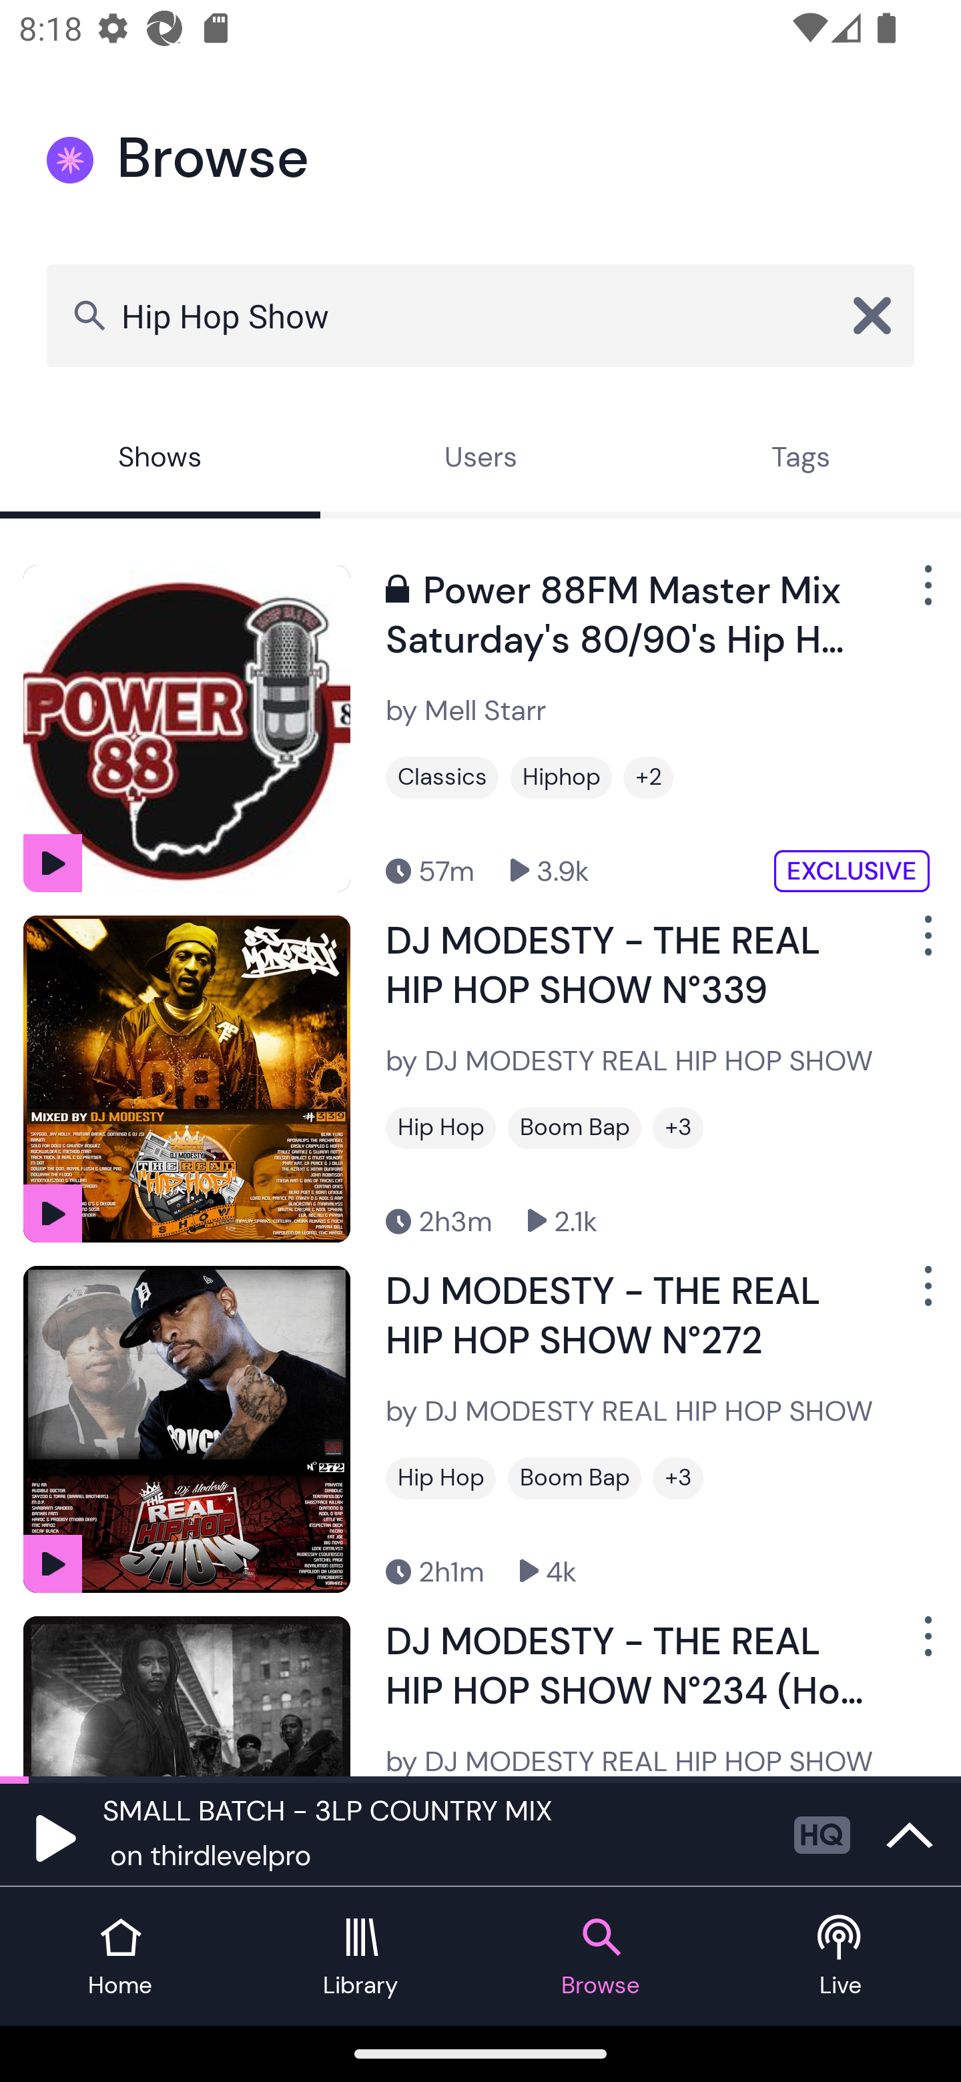 The image size is (961, 2082). What do you see at coordinates (801, 460) in the screenshot?
I see `Tags` at bounding box center [801, 460].